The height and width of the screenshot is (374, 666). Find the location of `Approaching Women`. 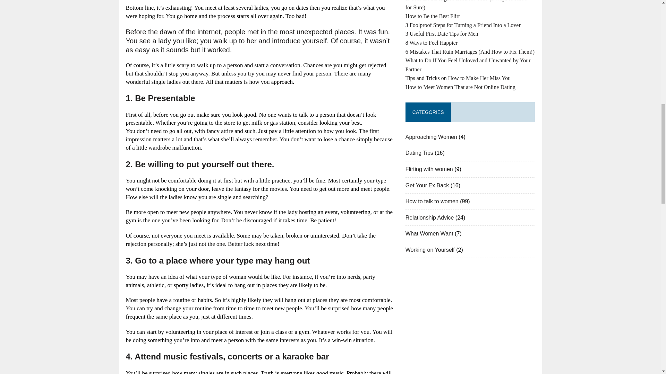

Approaching Women is located at coordinates (431, 136).